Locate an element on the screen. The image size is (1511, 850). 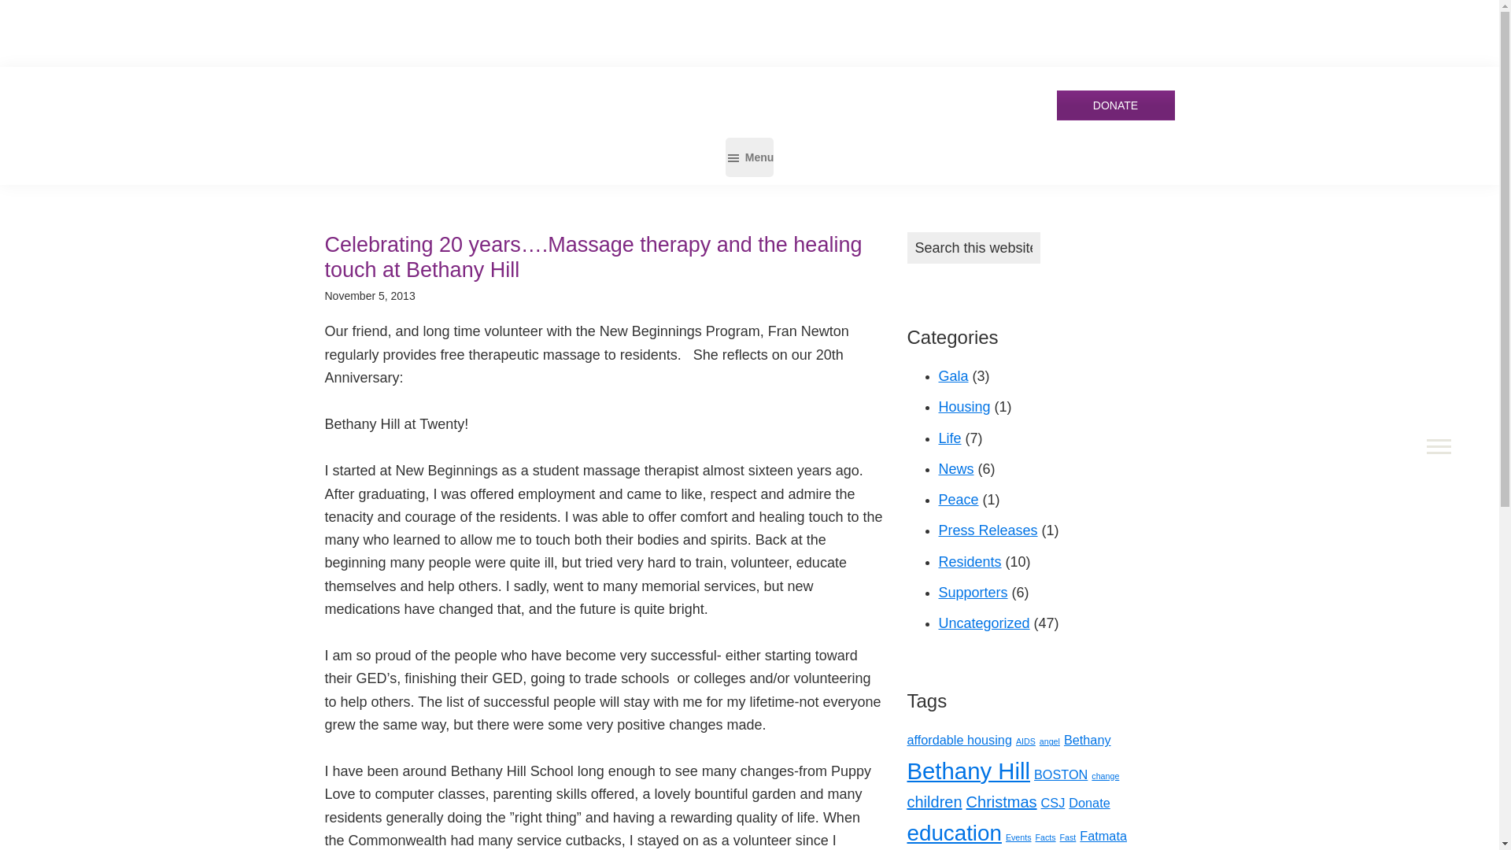
Search is located at coordinates (1047, 239).